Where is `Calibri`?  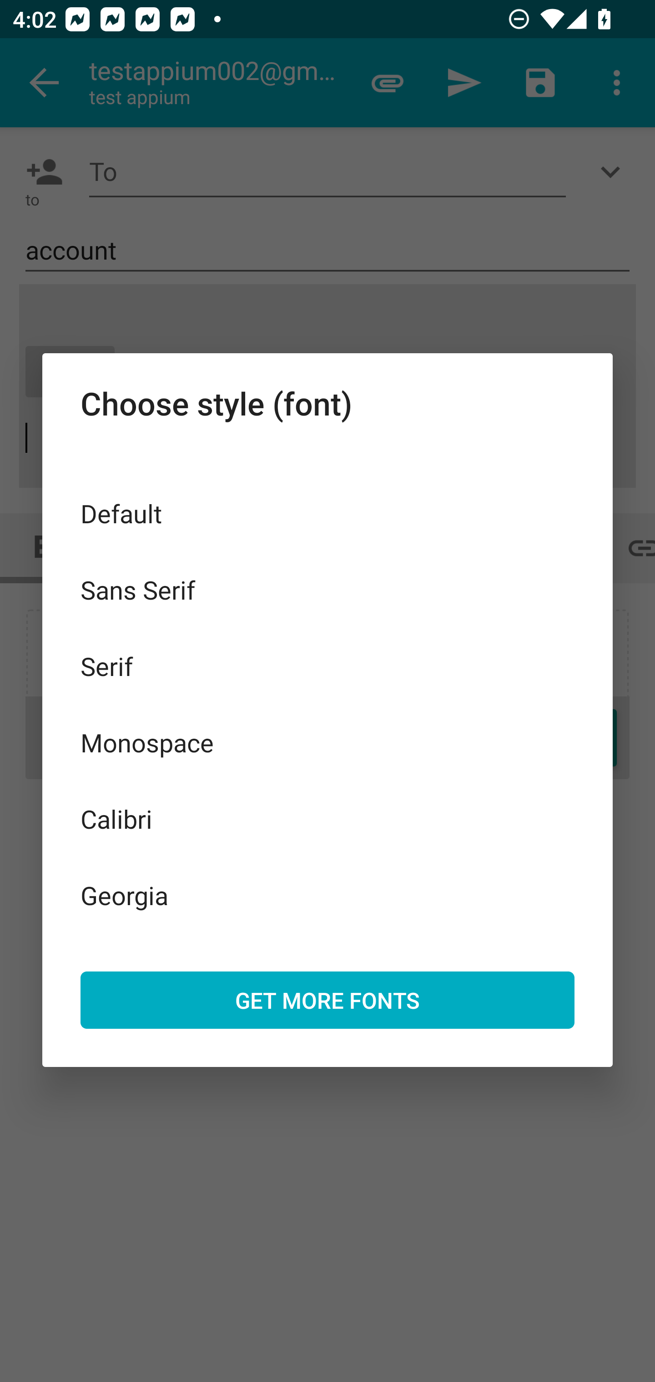 Calibri is located at coordinates (327, 818).